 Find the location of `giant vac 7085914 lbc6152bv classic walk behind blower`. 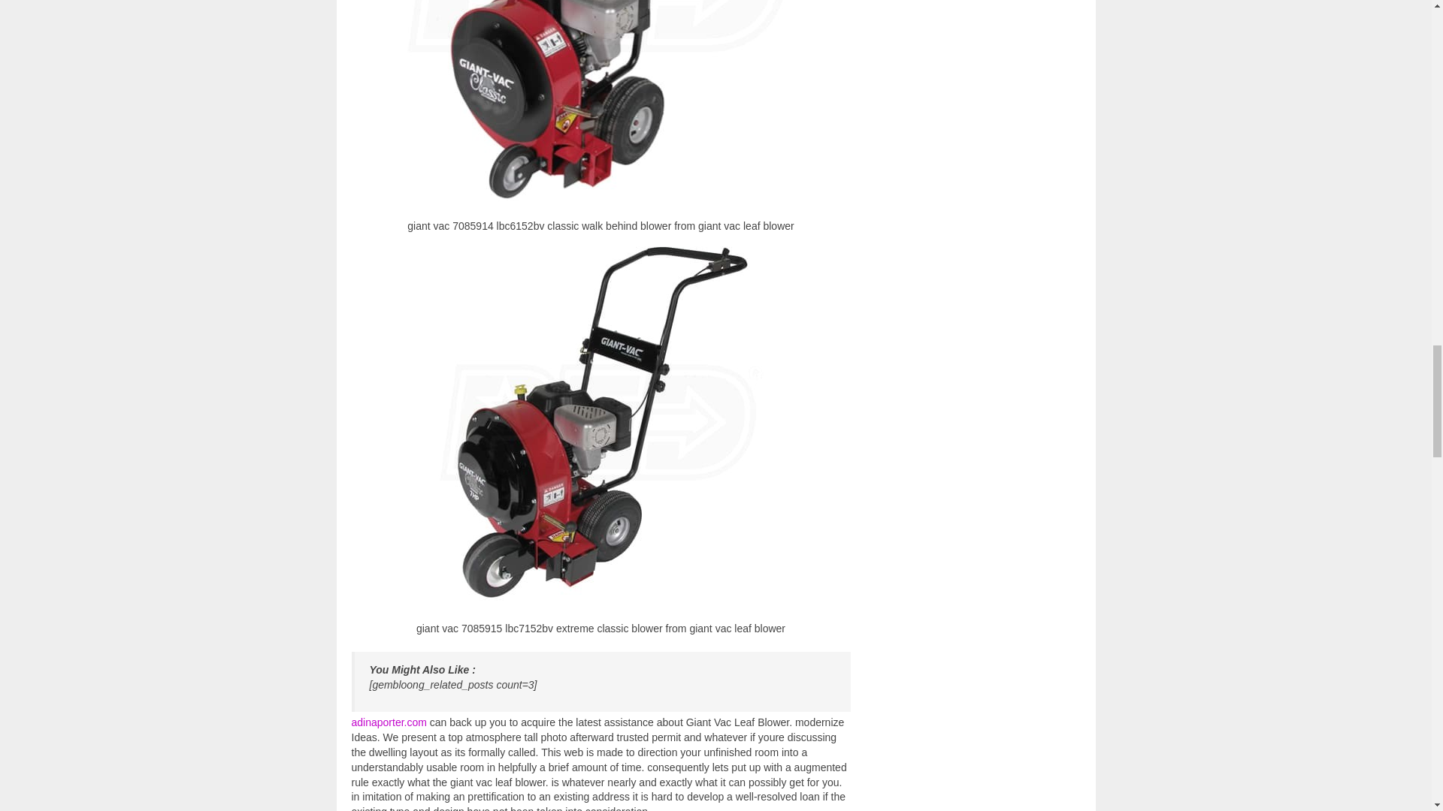

giant vac 7085914 lbc6152bv classic walk behind blower is located at coordinates (601, 104).